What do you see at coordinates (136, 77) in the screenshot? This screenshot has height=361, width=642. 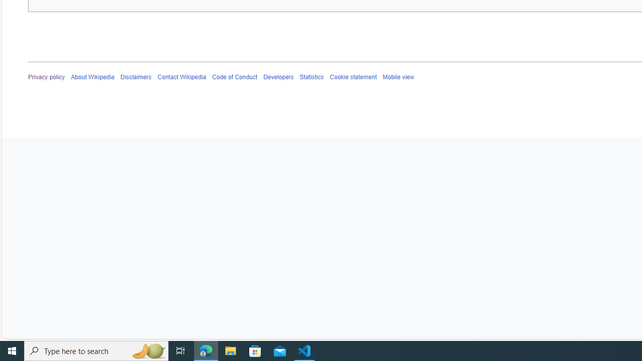 I see `Disclaimers` at bounding box center [136, 77].